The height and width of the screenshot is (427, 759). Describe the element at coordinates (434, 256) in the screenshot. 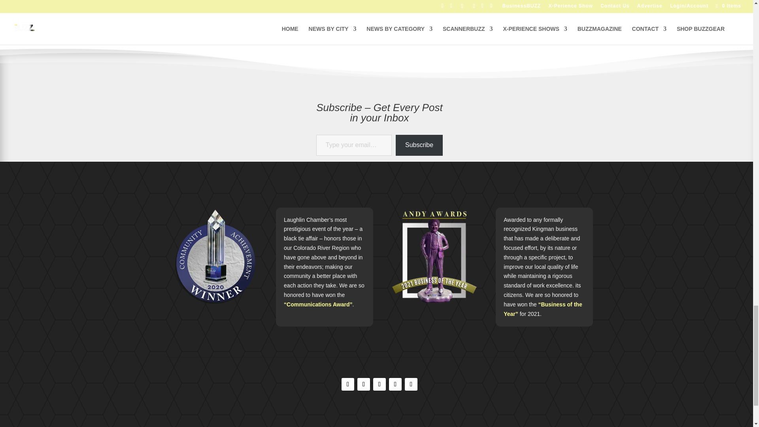

I see `2021 Andy Awards - Business of the Year 2 copy` at that location.